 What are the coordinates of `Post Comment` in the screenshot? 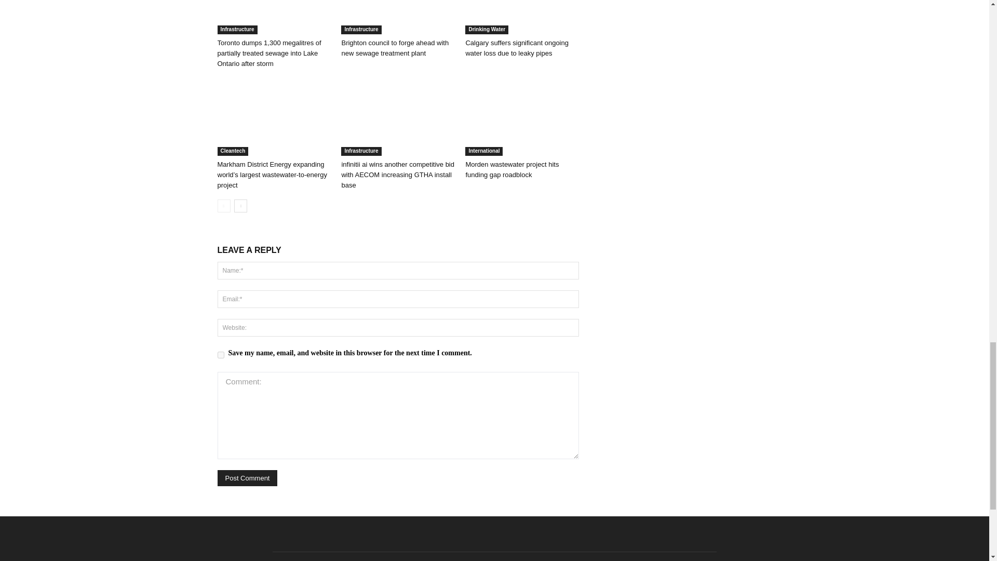 It's located at (247, 478).